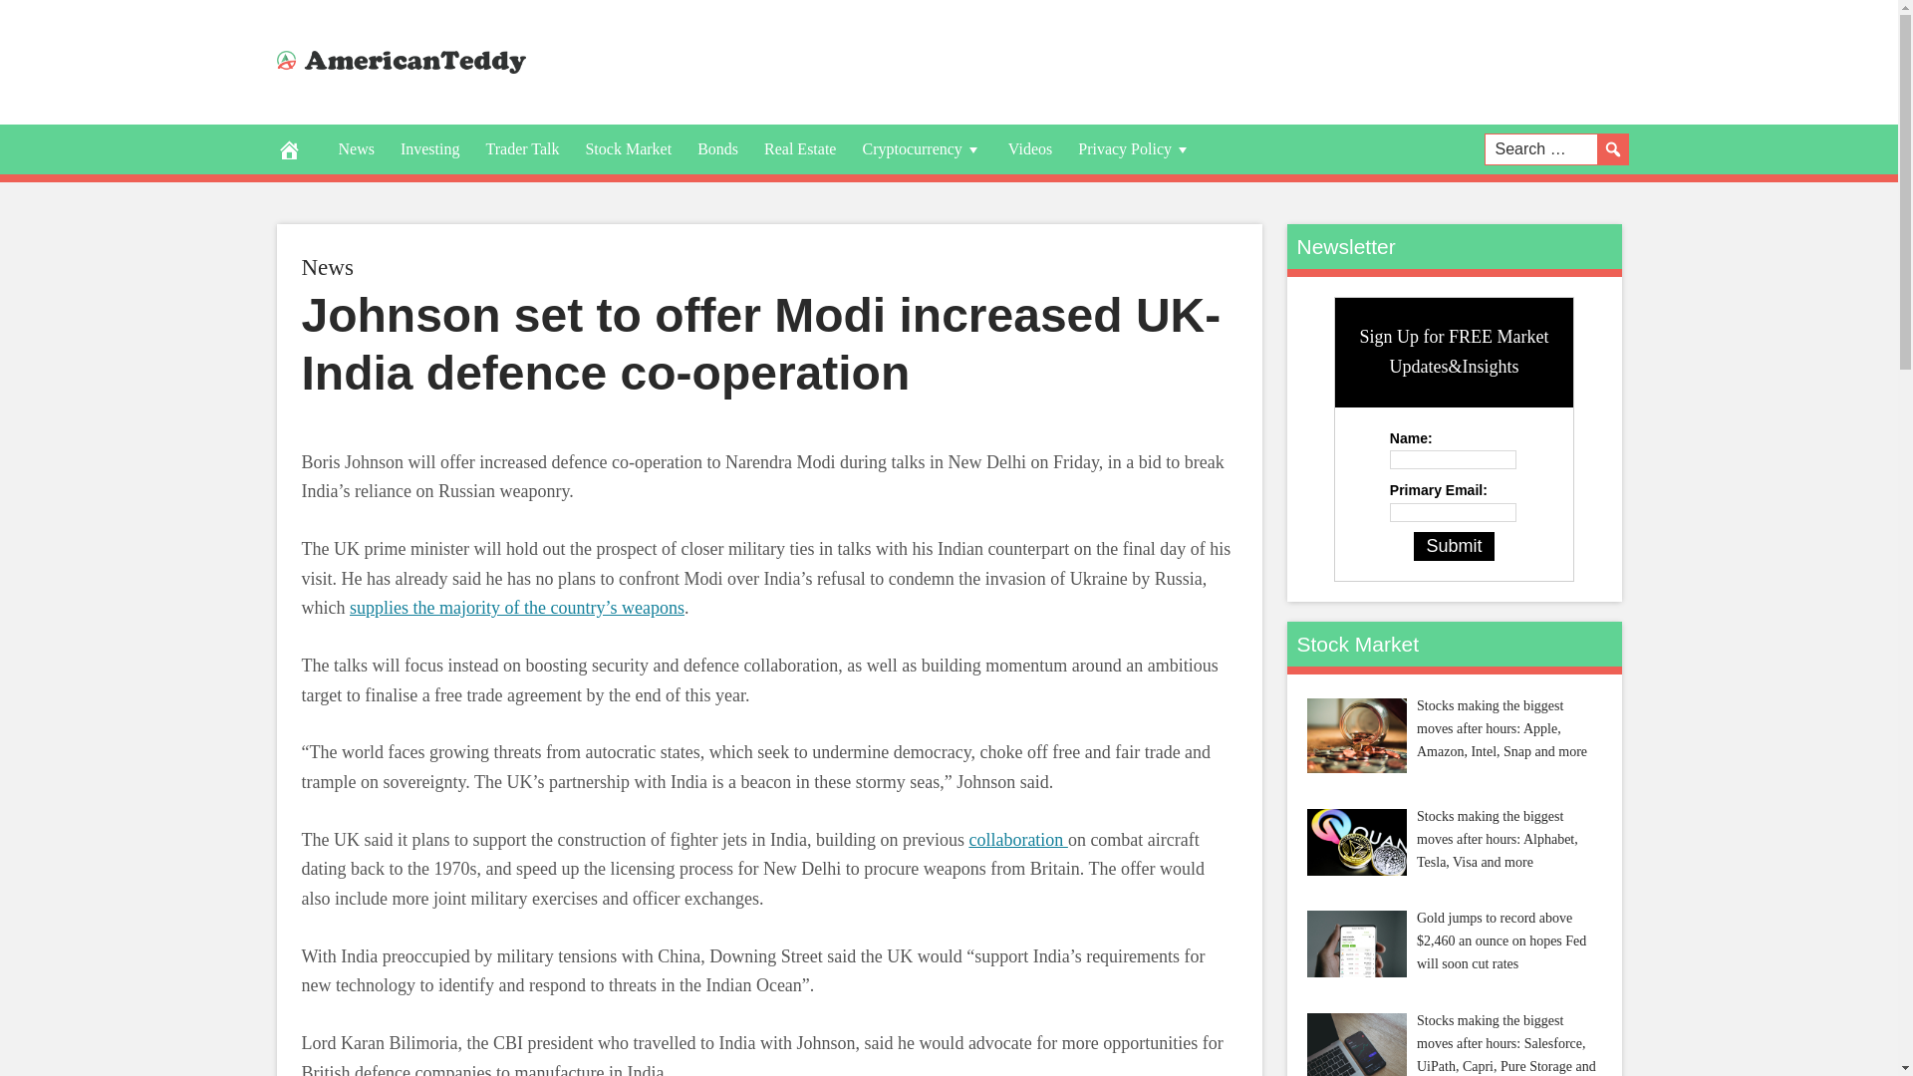  I want to click on Bonds, so click(717, 149).